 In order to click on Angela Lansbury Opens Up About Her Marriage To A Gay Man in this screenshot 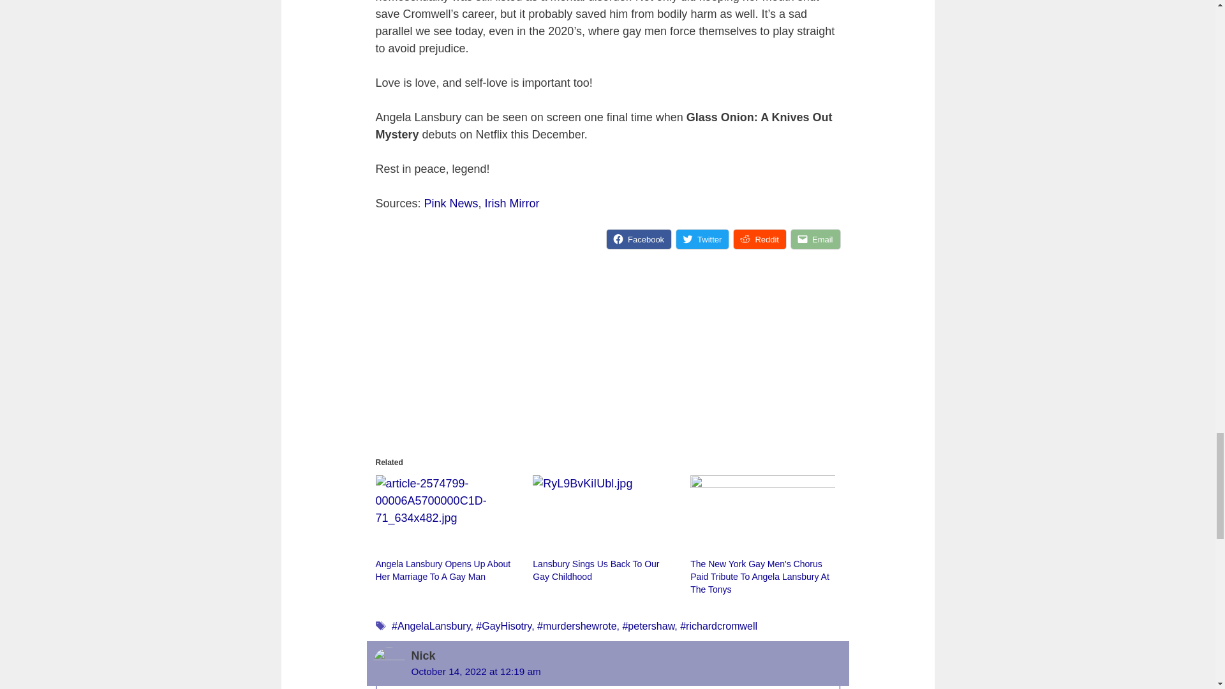, I will do `click(443, 570)`.